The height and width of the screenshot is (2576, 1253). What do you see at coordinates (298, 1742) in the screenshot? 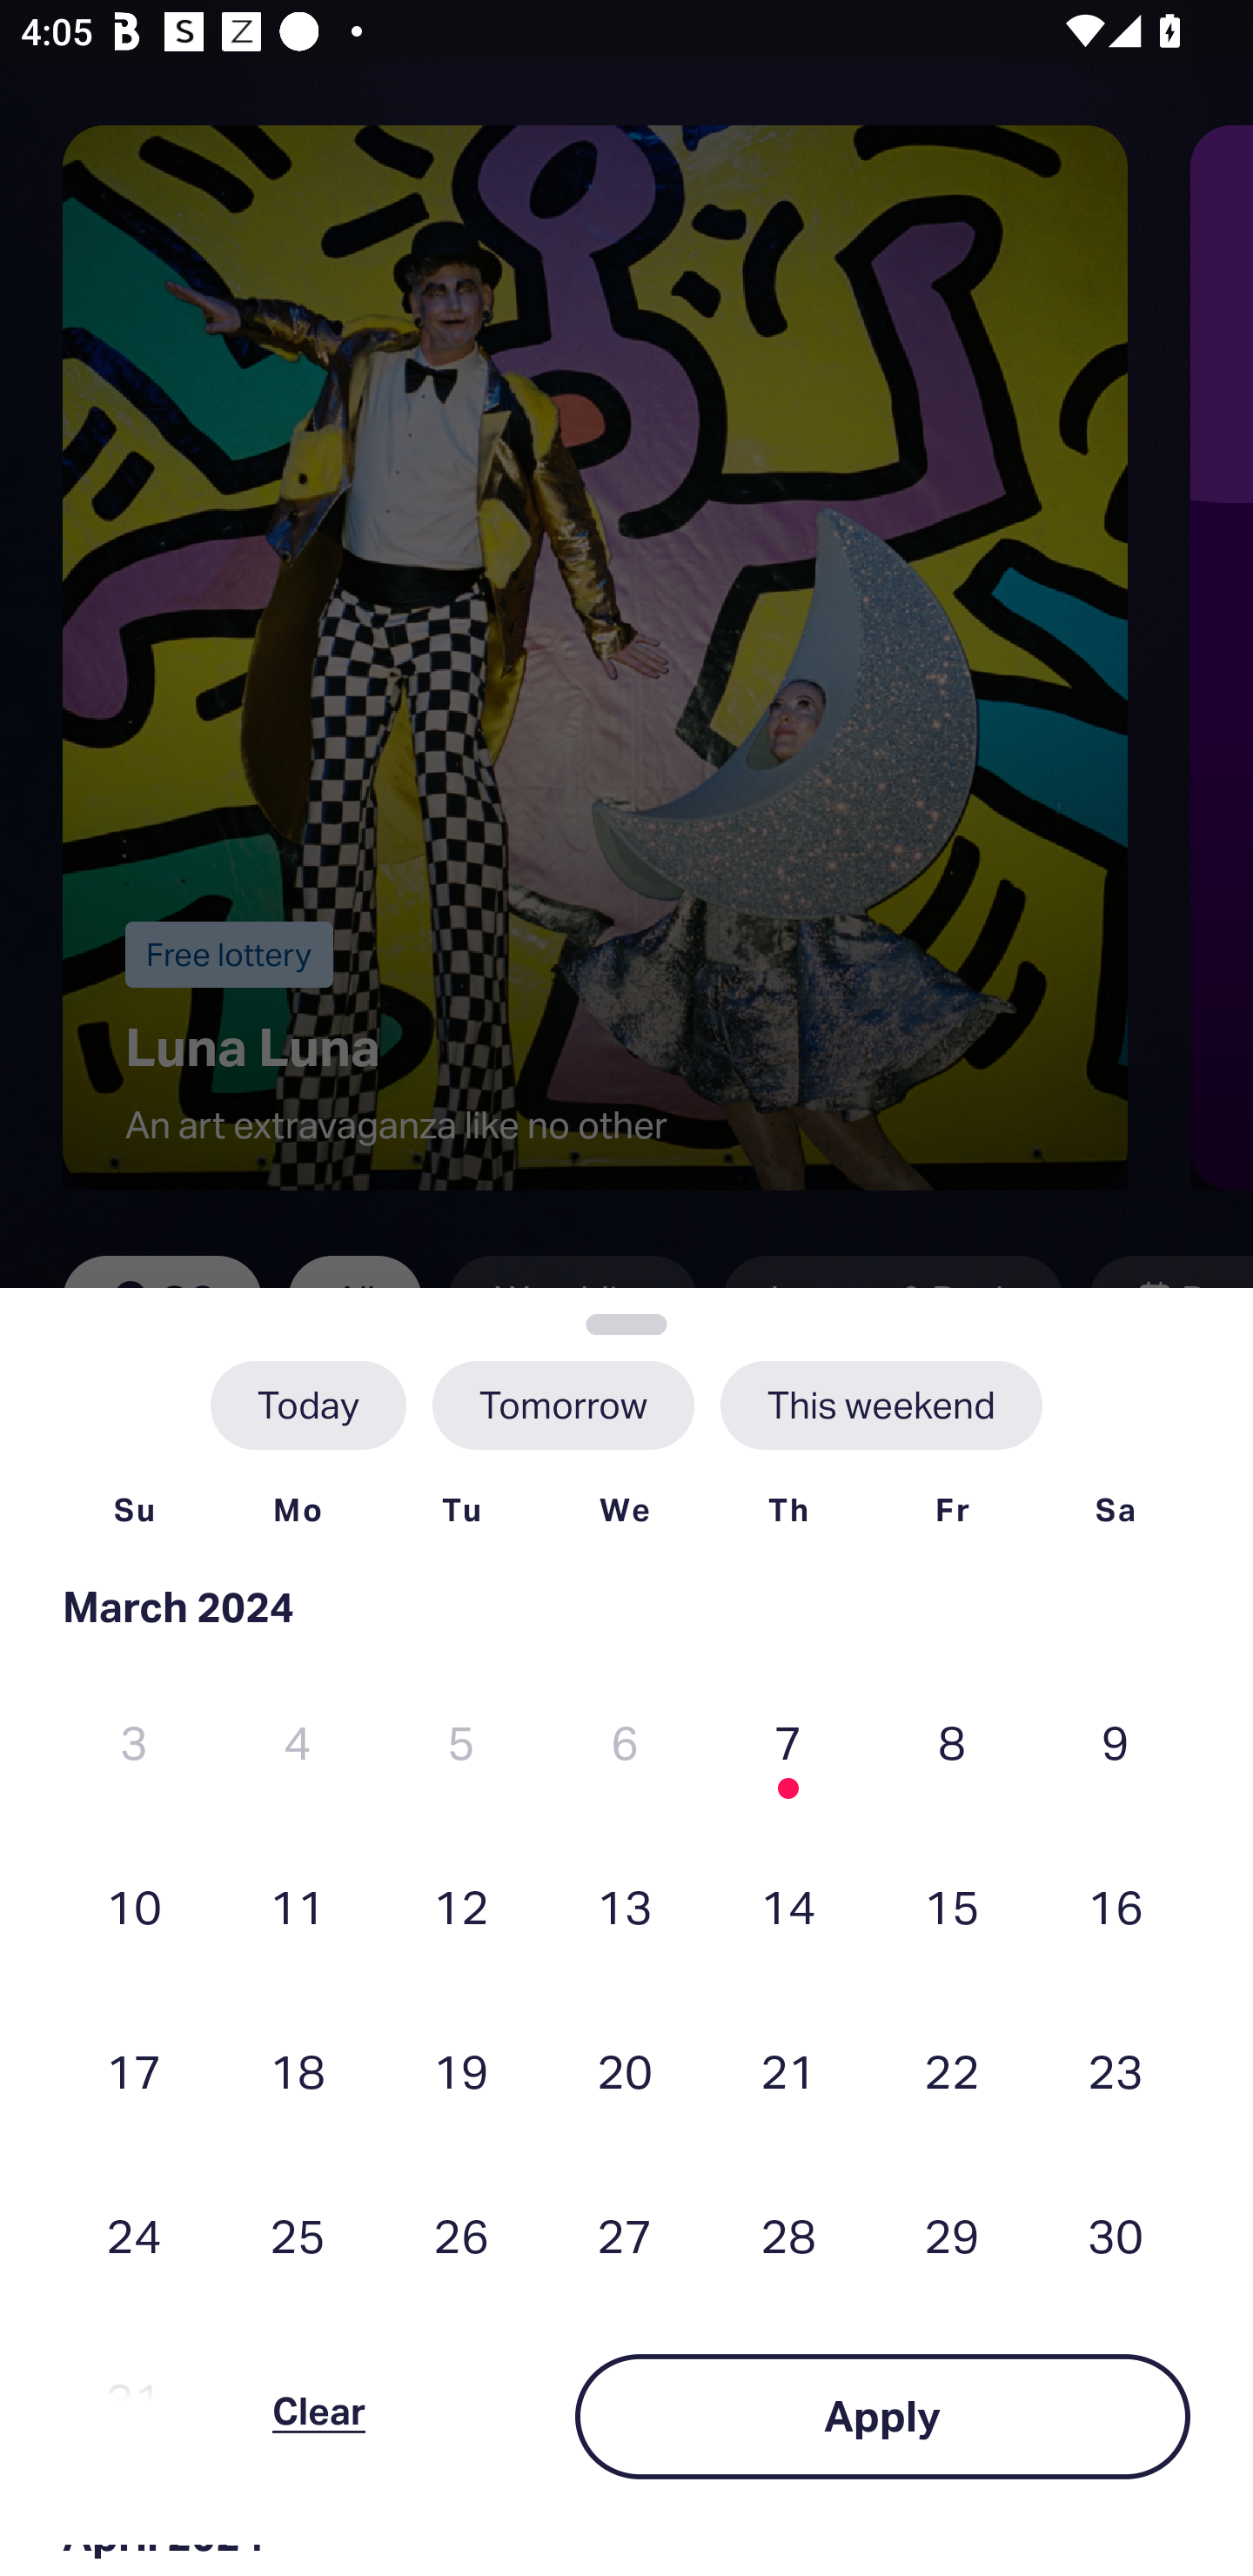
I see `4` at bounding box center [298, 1742].